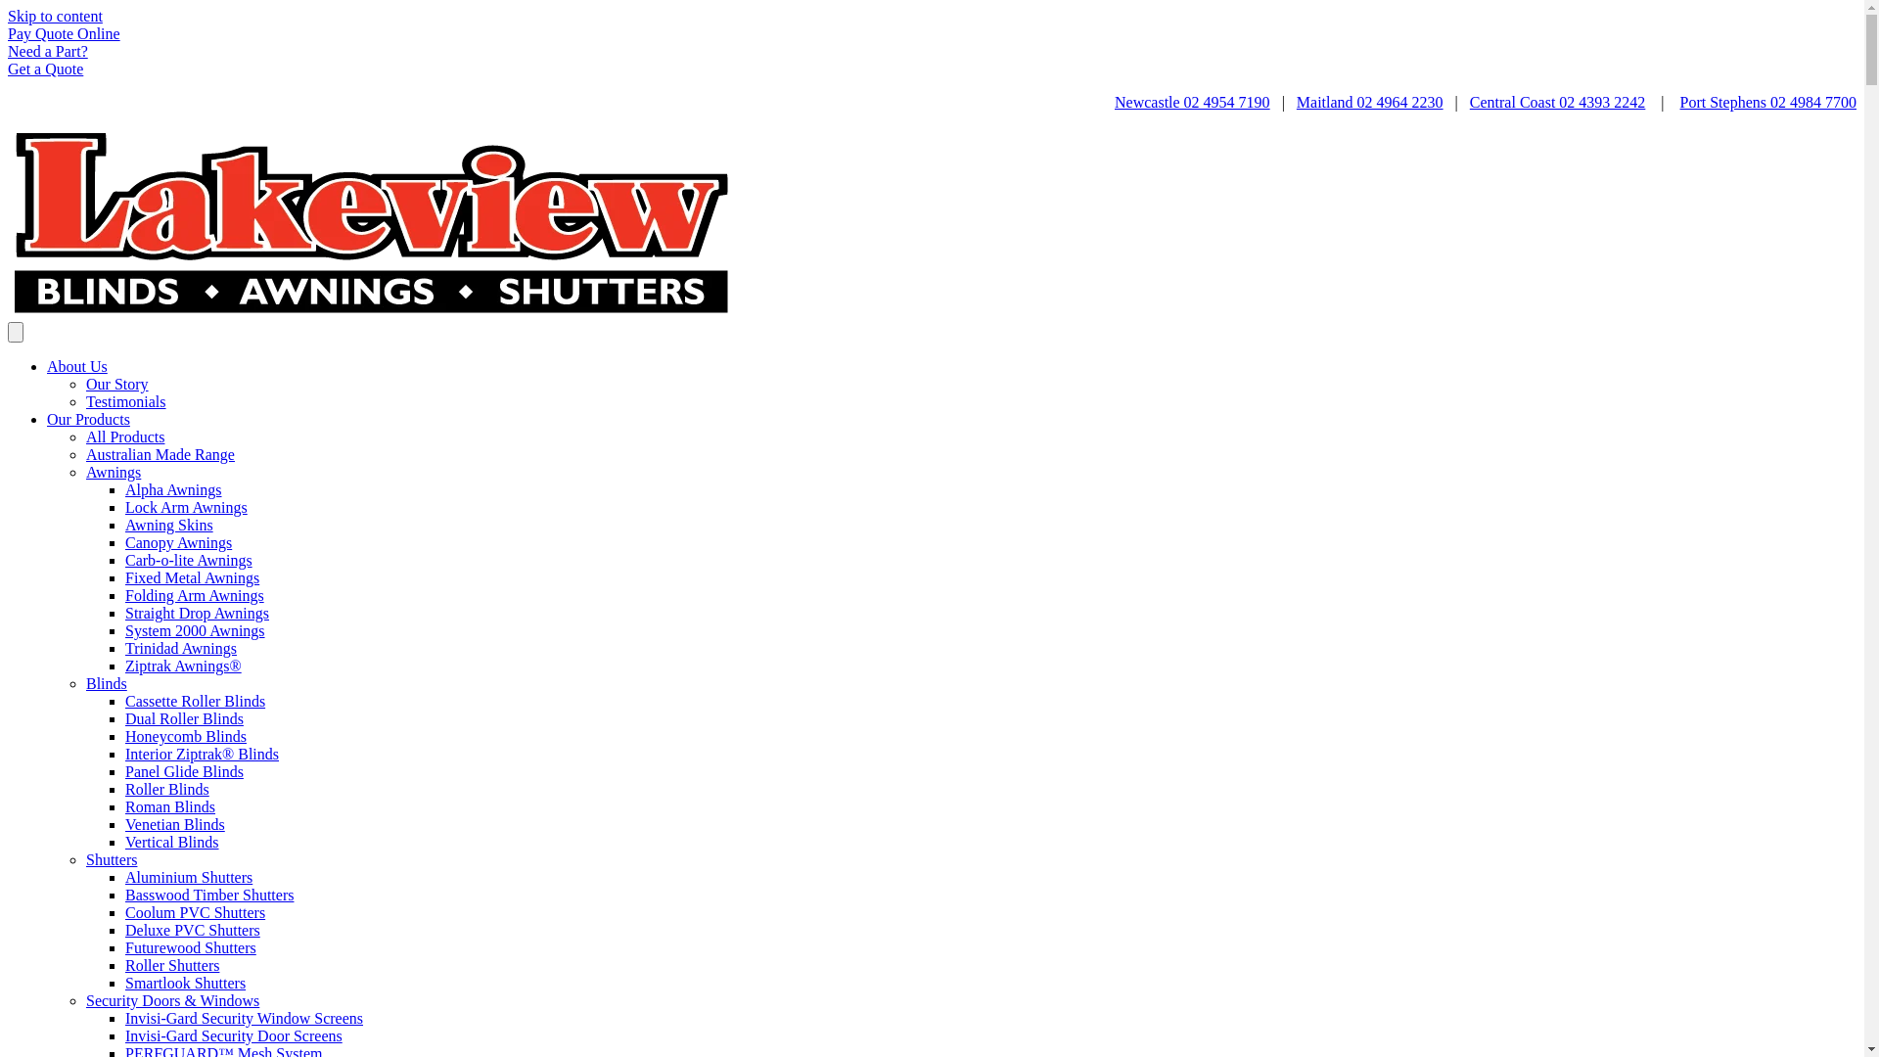  What do you see at coordinates (45, 69) in the screenshot?
I see `Get a Quote` at bounding box center [45, 69].